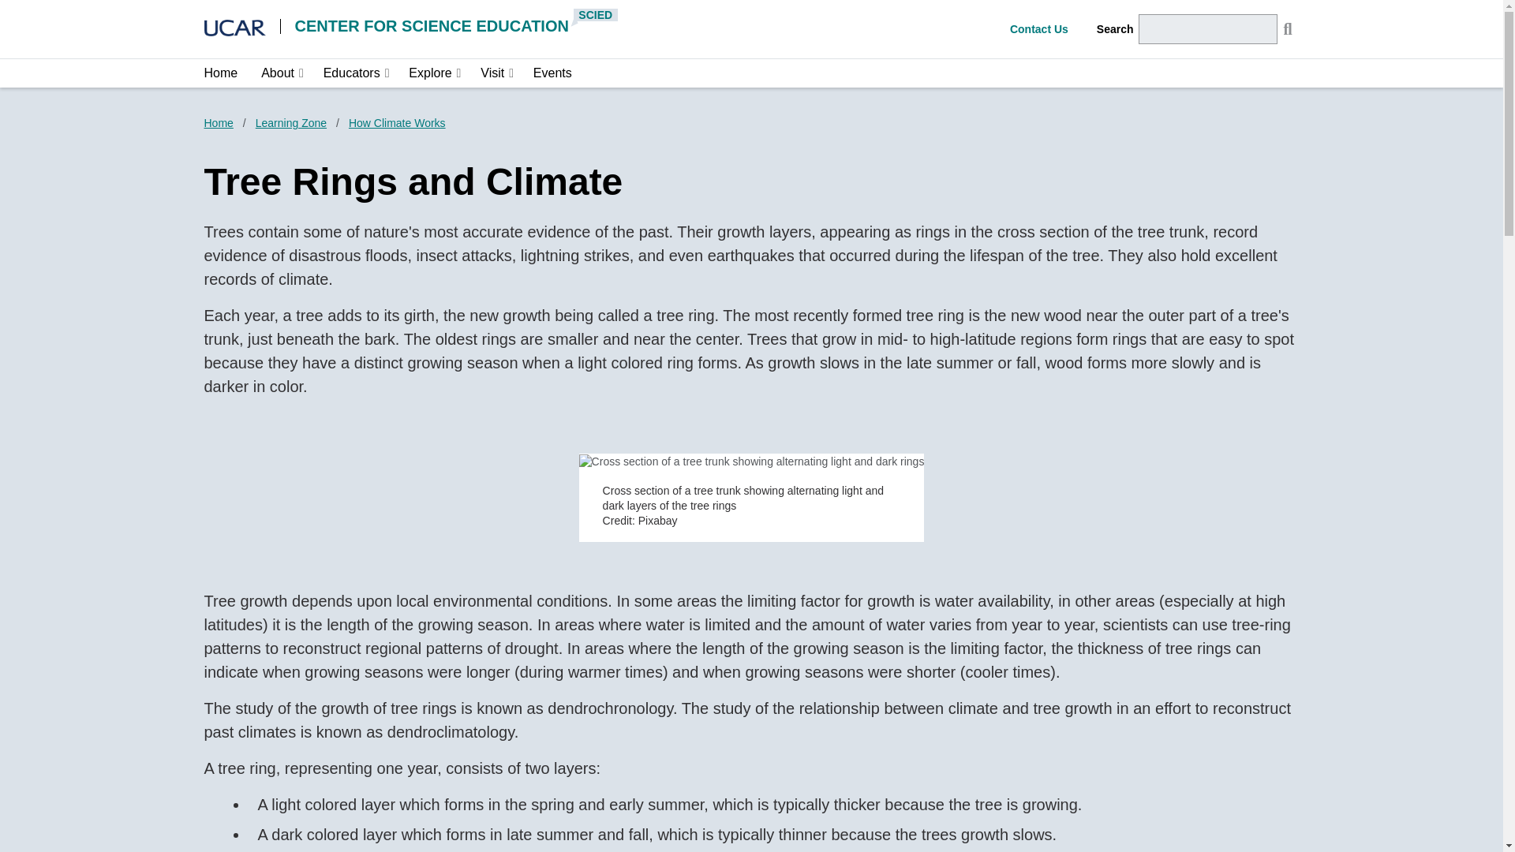 Image resolution: width=1515 pixels, height=852 pixels. What do you see at coordinates (218, 123) in the screenshot?
I see `Home` at bounding box center [218, 123].